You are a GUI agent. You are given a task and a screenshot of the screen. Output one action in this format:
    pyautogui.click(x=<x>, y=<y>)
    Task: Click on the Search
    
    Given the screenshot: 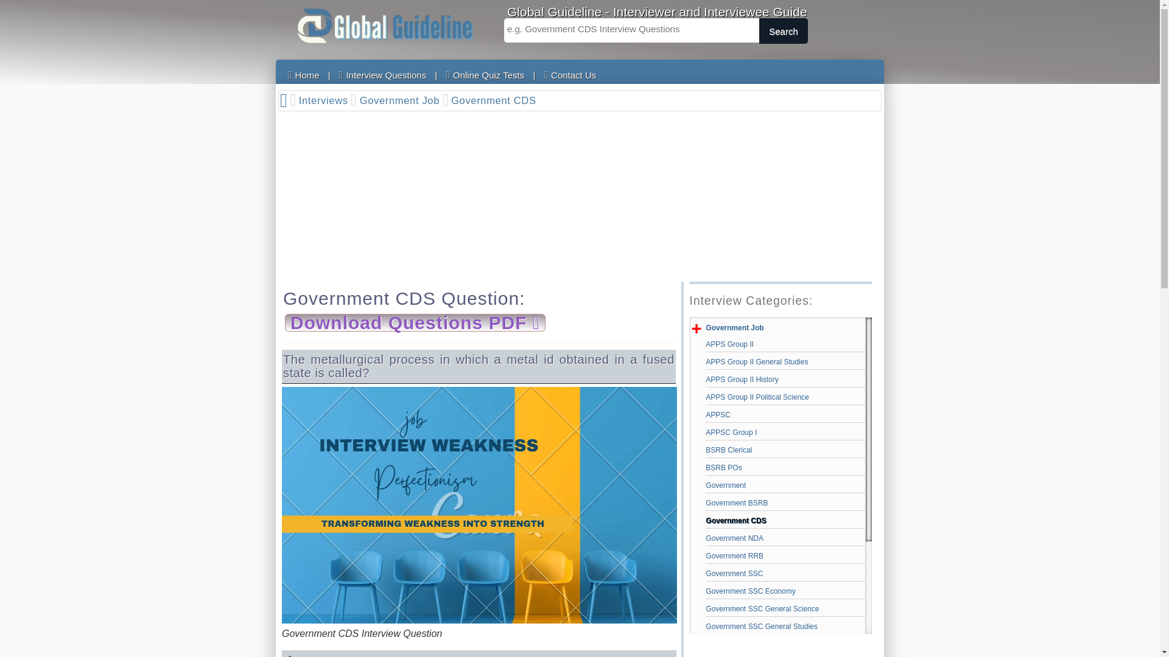 What is the action you would take?
    pyautogui.click(x=783, y=31)
    